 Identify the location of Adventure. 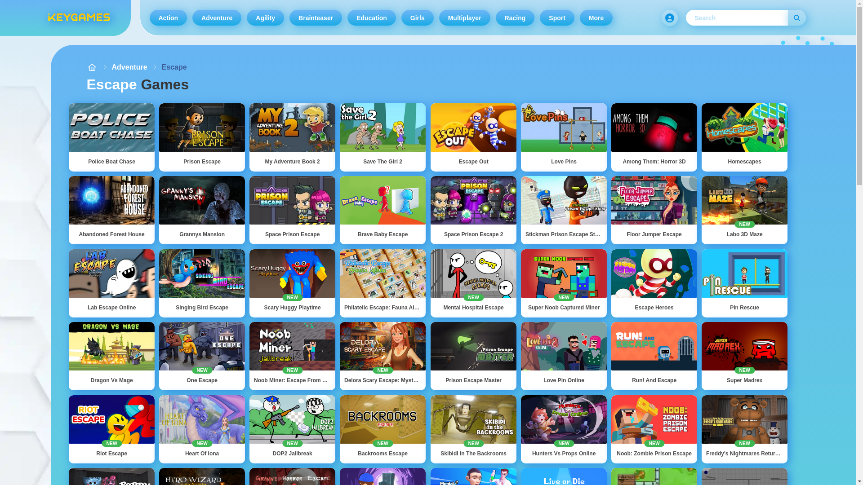
(217, 18).